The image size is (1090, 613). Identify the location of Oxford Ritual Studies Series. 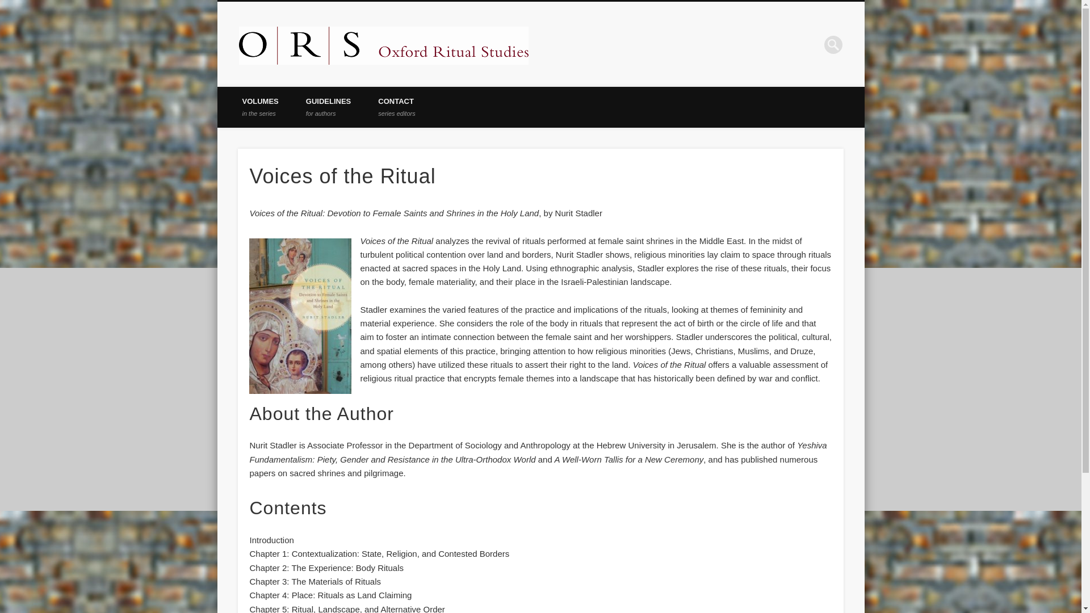
(396, 107).